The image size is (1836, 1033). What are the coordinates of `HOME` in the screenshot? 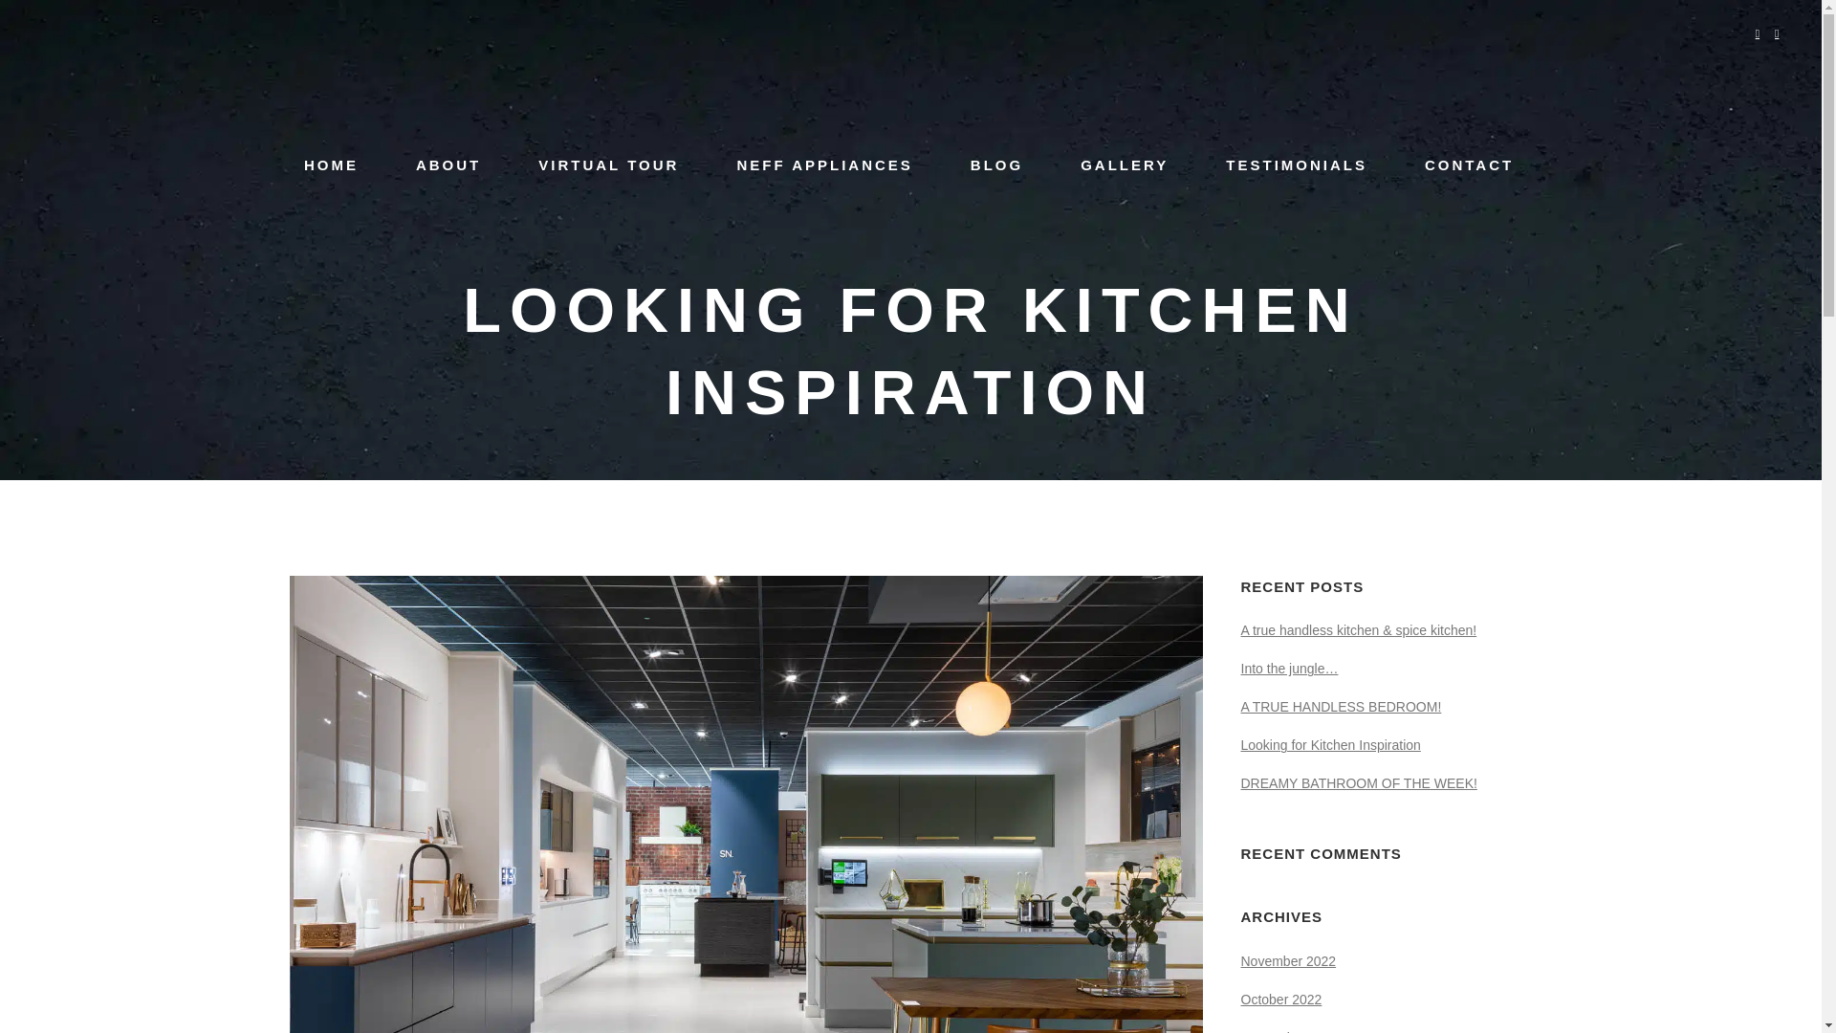 It's located at (331, 165).